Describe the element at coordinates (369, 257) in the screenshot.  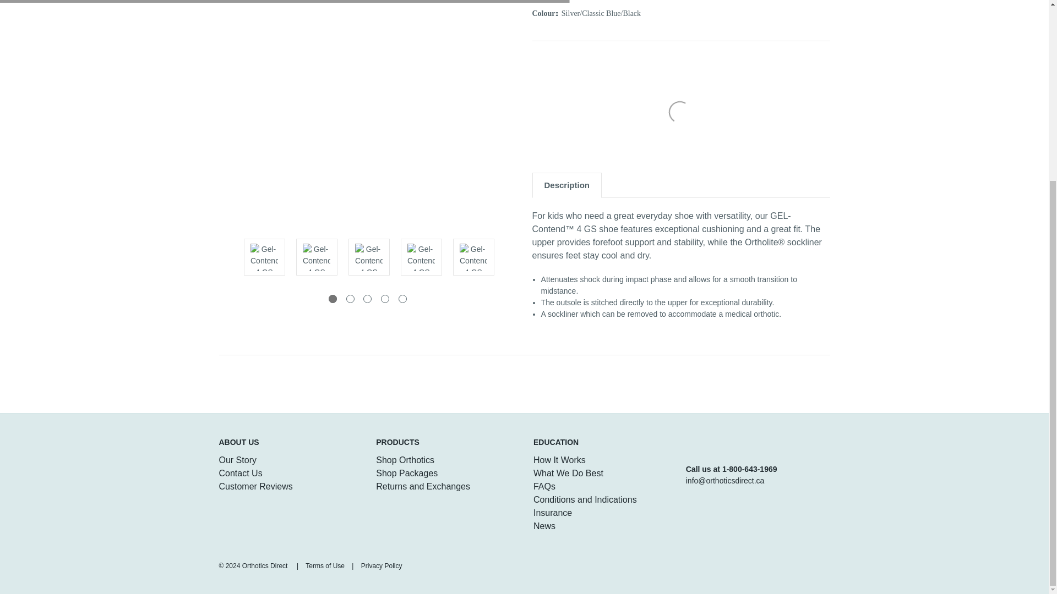
I see `Gel-Contend 4 GS` at that location.